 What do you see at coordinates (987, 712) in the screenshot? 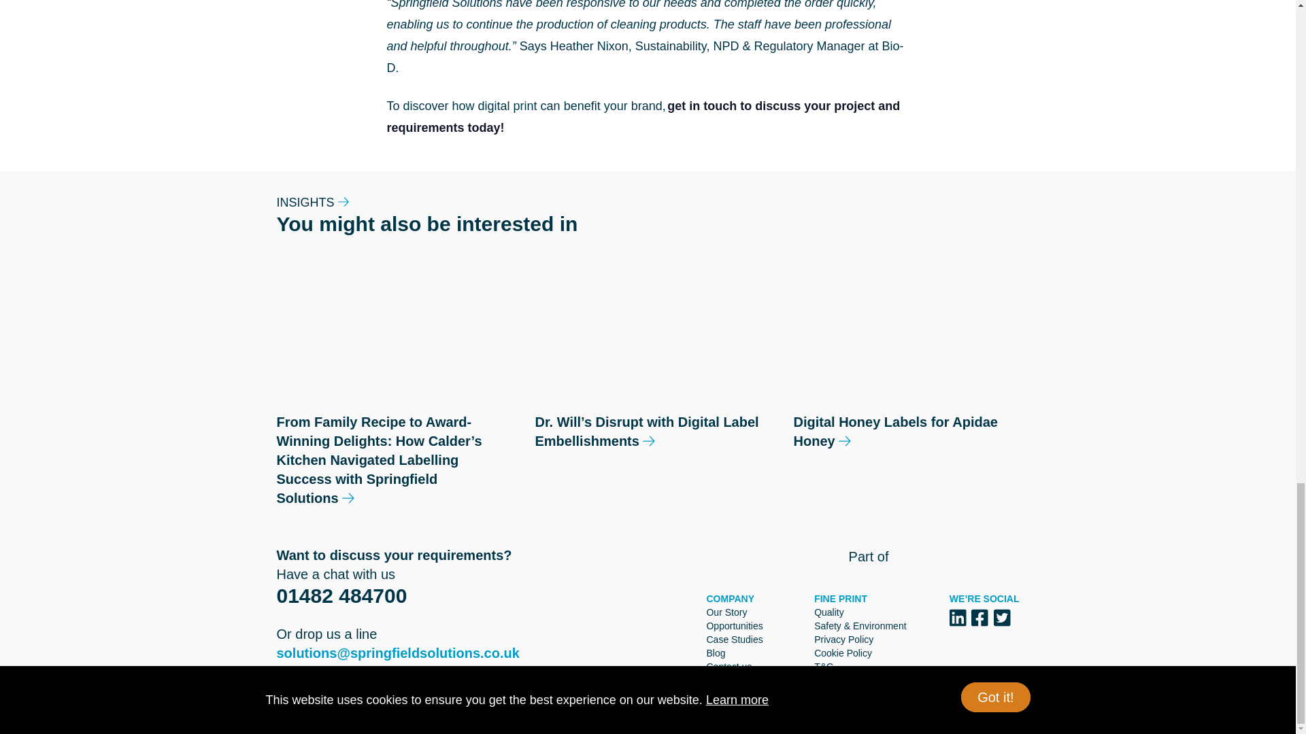
I see `Eon Visual Media` at bounding box center [987, 712].